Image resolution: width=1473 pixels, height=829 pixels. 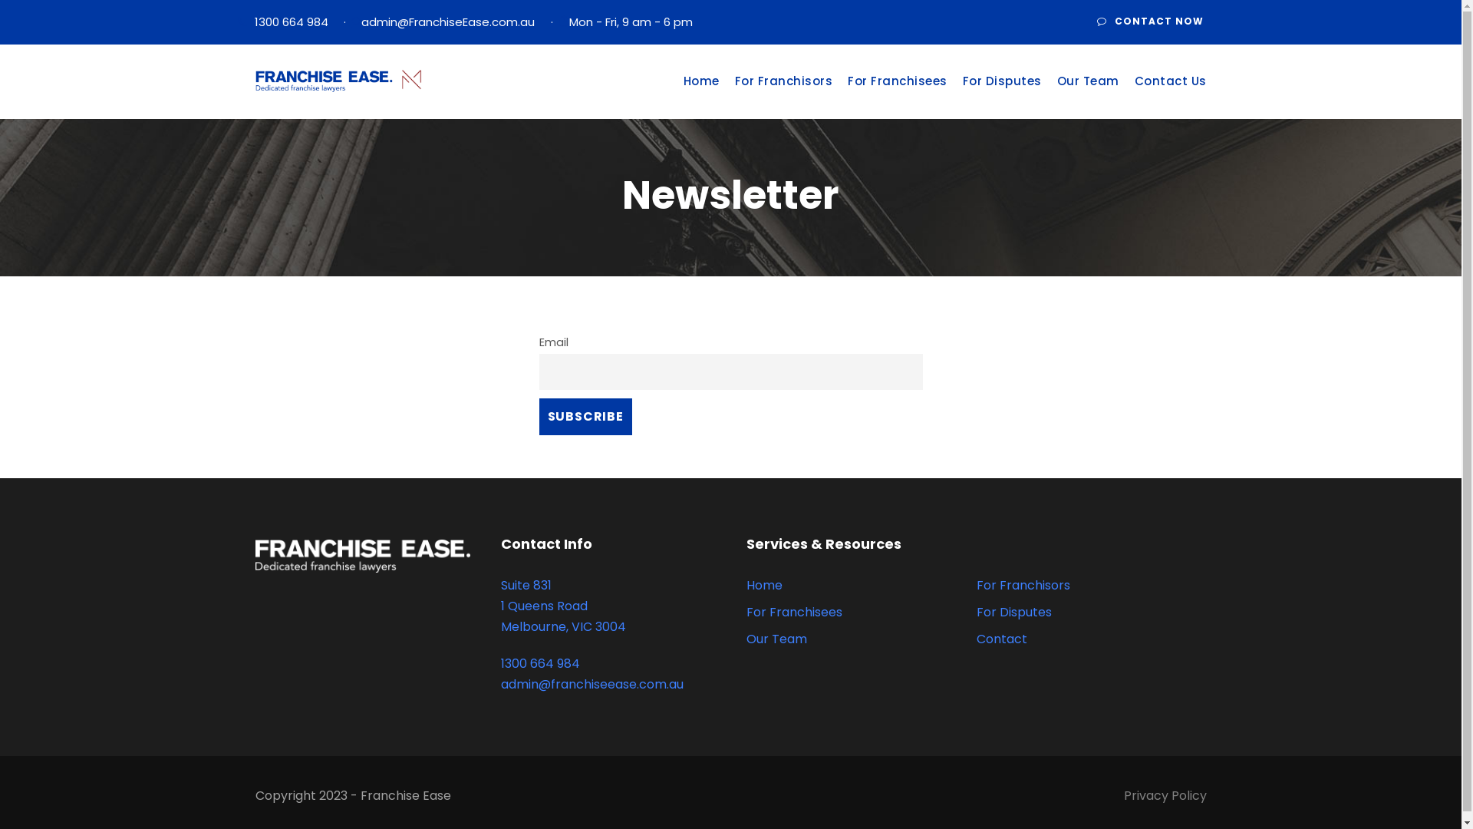 What do you see at coordinates (585, 416) in the screenshot?
I see `Subscribe` at bounding box center [585, 416].